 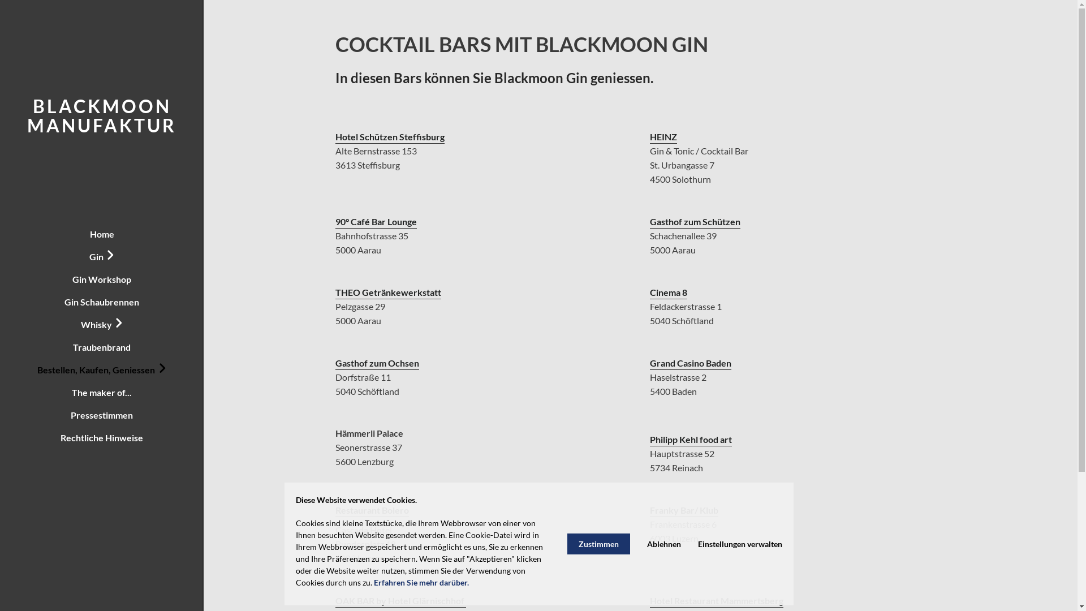 What do you see at coordinates (717, 601) in the screenshot?
I see `Hotel Restaurant Mammertsberg` at bounding box center [717, 601].